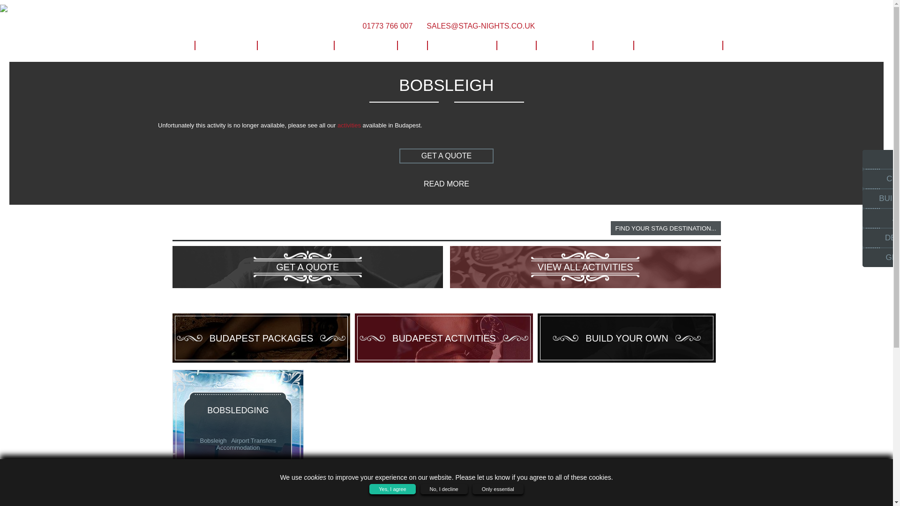 Image resolution: width=900 pixels, height=506 pixels. Describe the element at coordinates (295, 45) in the screenshot. I see `DESTINATIONS` at that location.